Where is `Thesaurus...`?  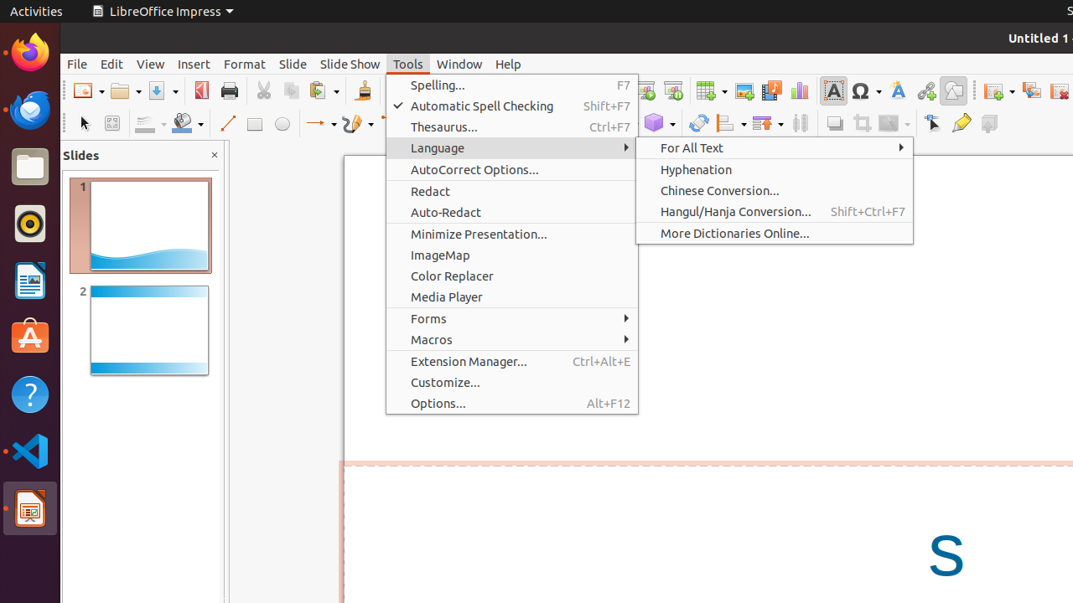
Thesaurus... is located at coordinates (512, 127).